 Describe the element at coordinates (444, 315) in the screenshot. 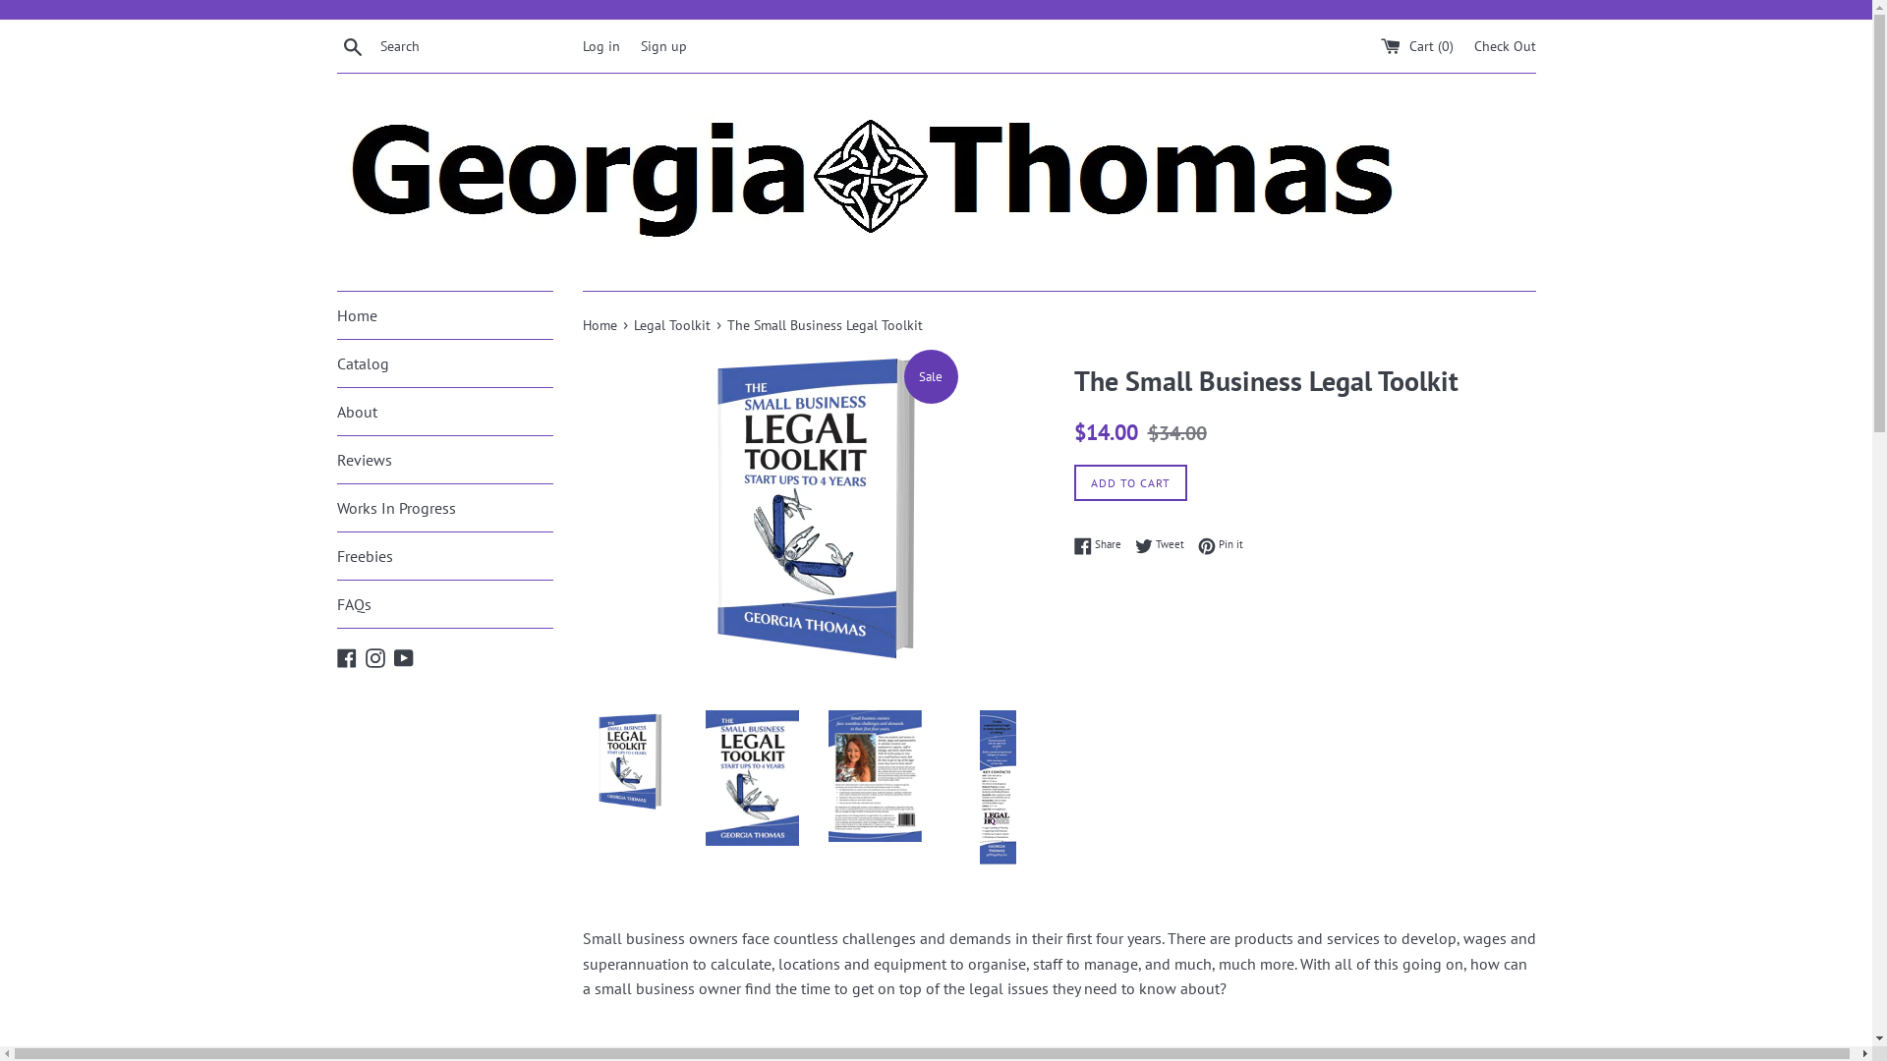

I see `Home` at that location.